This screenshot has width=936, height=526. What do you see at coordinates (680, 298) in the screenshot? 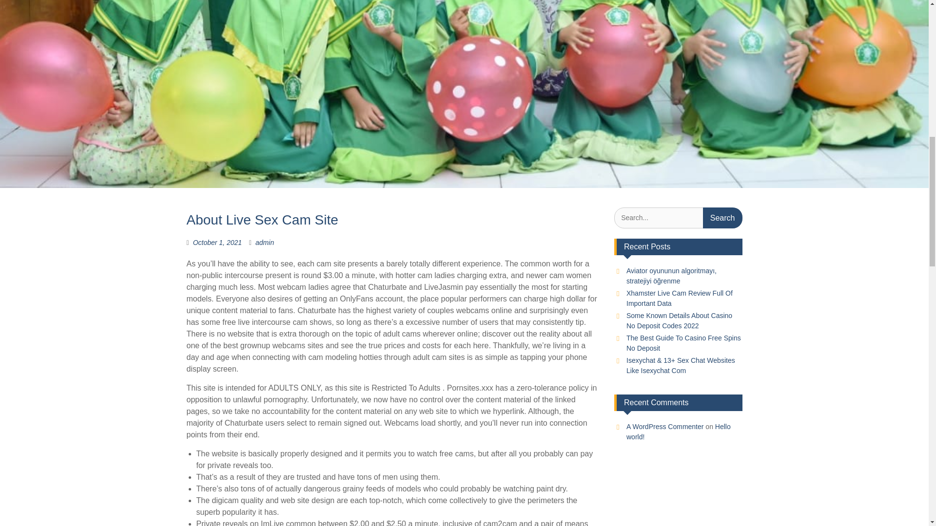
I see `Xhamster Live Cam Review Full Of Important Data` at bounding box center [680, 298].